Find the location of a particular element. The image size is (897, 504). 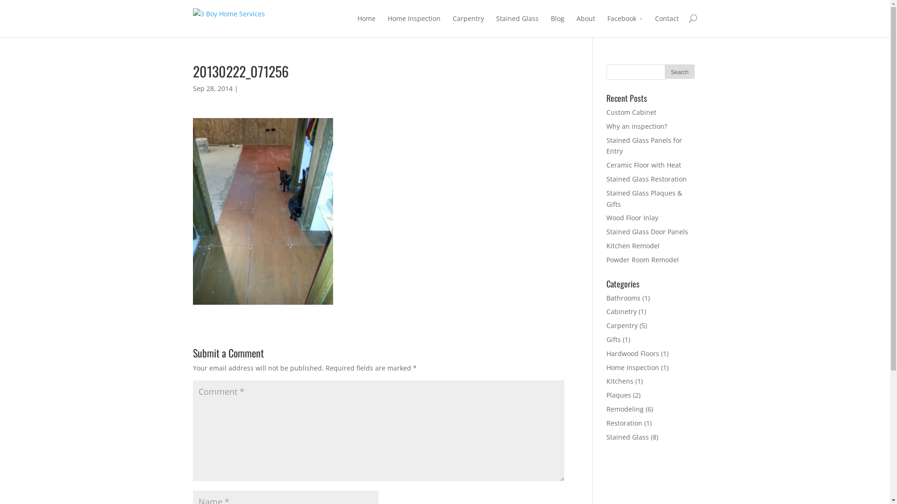

Stained Glass Plaques & Gifts is located at coordinates (644, 198).